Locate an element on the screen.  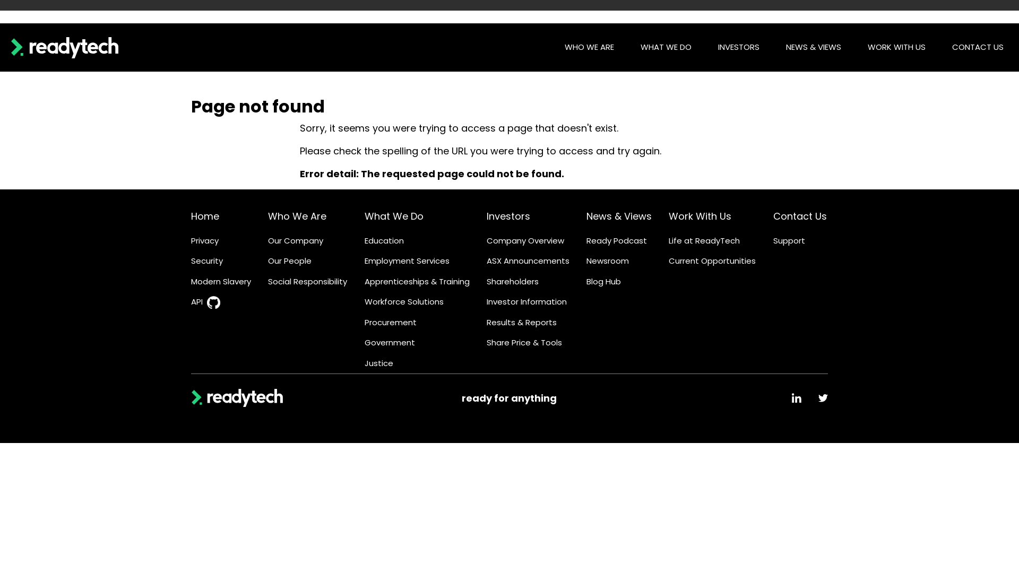
Investor Information is located at coordinates (526, 302).